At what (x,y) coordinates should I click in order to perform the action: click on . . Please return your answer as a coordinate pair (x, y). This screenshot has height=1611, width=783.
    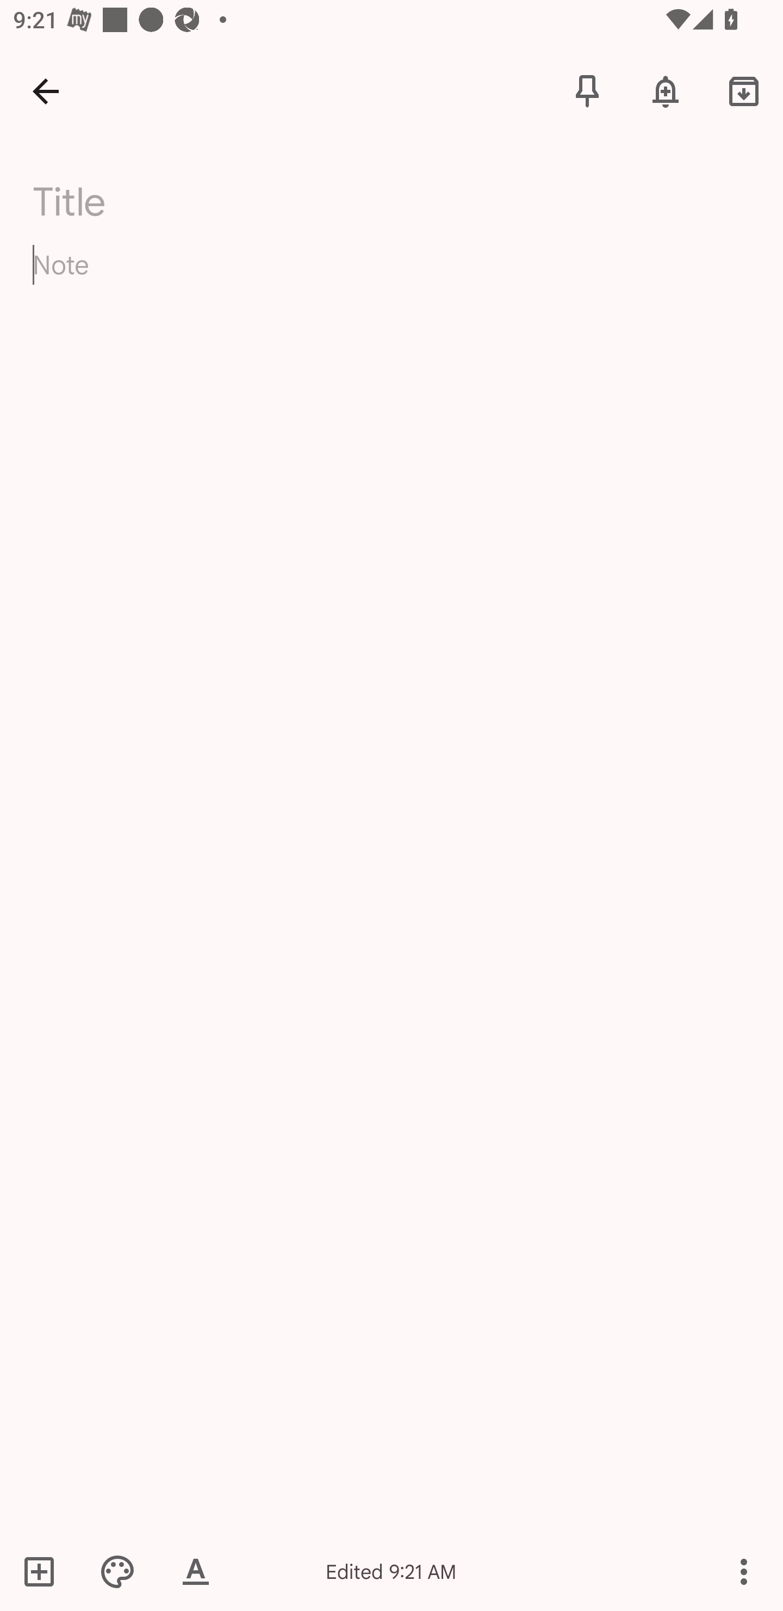
    Looking at the image, I should click on (199, 197).